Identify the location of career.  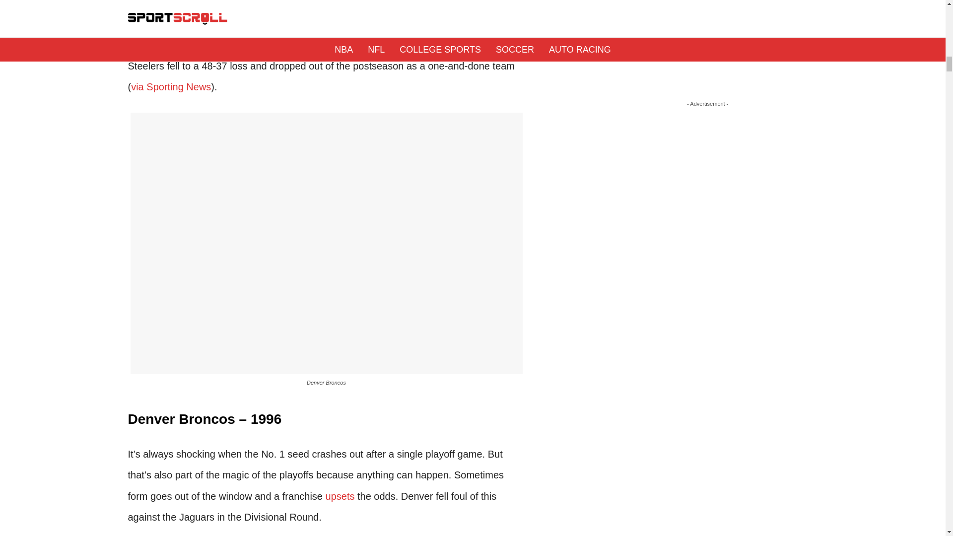
(293, 45).